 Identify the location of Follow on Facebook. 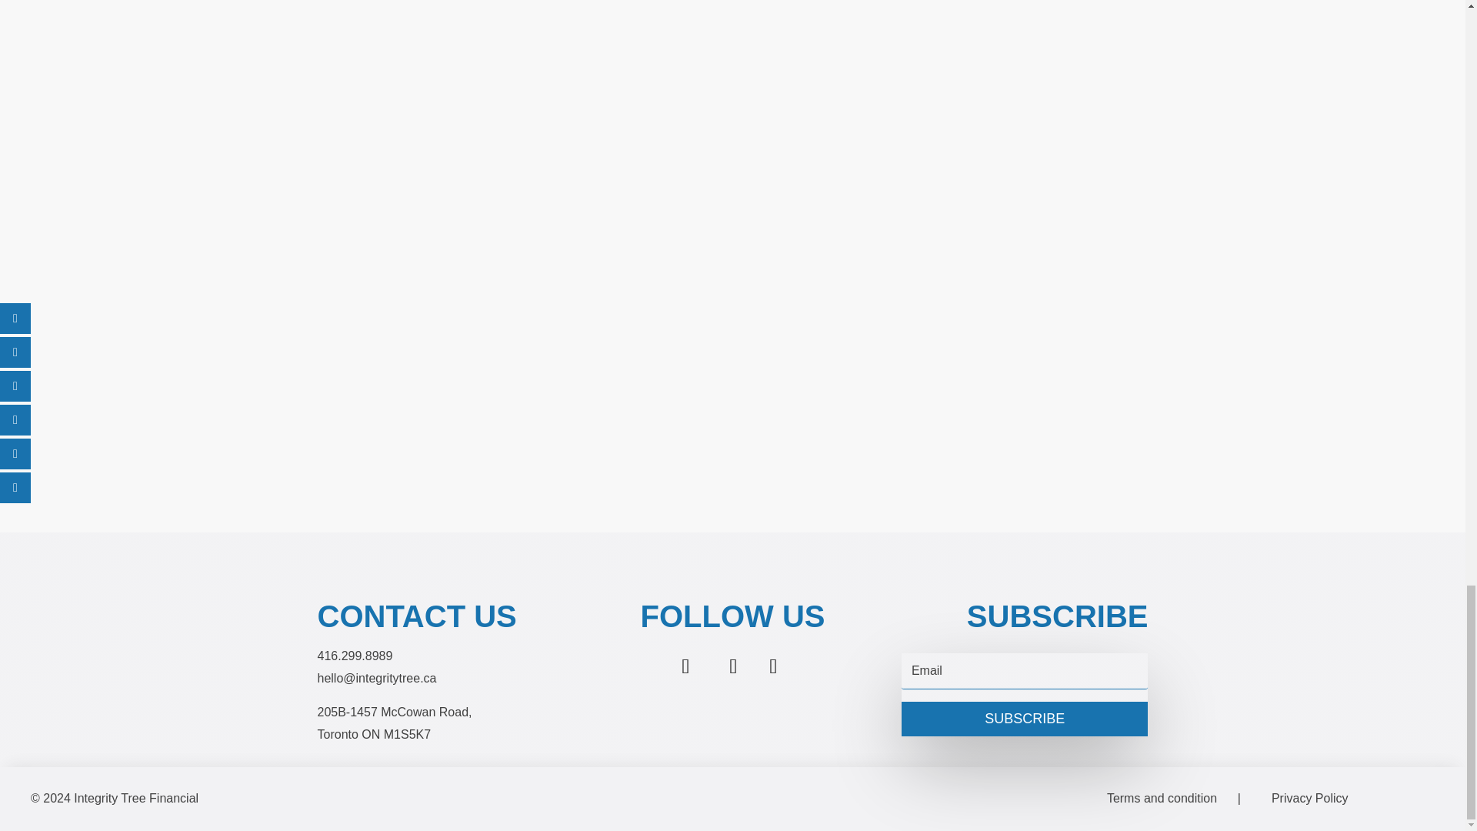
(772, 666).